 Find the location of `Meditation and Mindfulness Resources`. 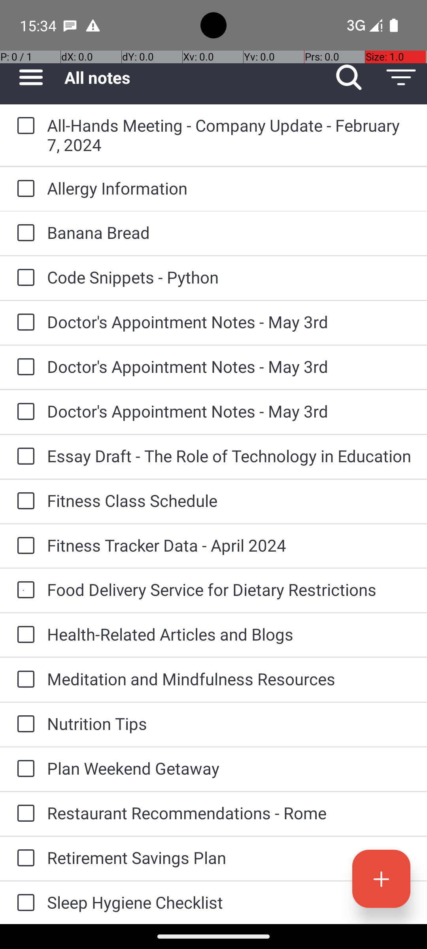

Meditation and Mindfulness Resources is located at coordinates (229, 679).